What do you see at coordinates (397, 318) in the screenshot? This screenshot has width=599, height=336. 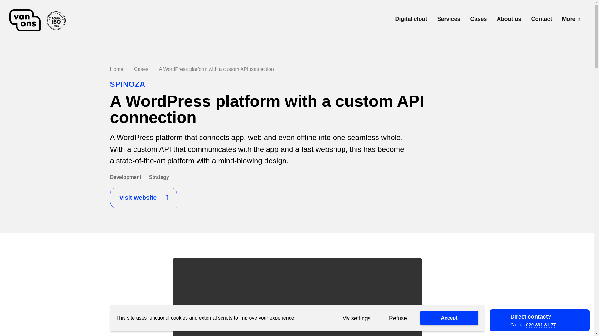 I see `Refuse` at bounding box center [397, 318].